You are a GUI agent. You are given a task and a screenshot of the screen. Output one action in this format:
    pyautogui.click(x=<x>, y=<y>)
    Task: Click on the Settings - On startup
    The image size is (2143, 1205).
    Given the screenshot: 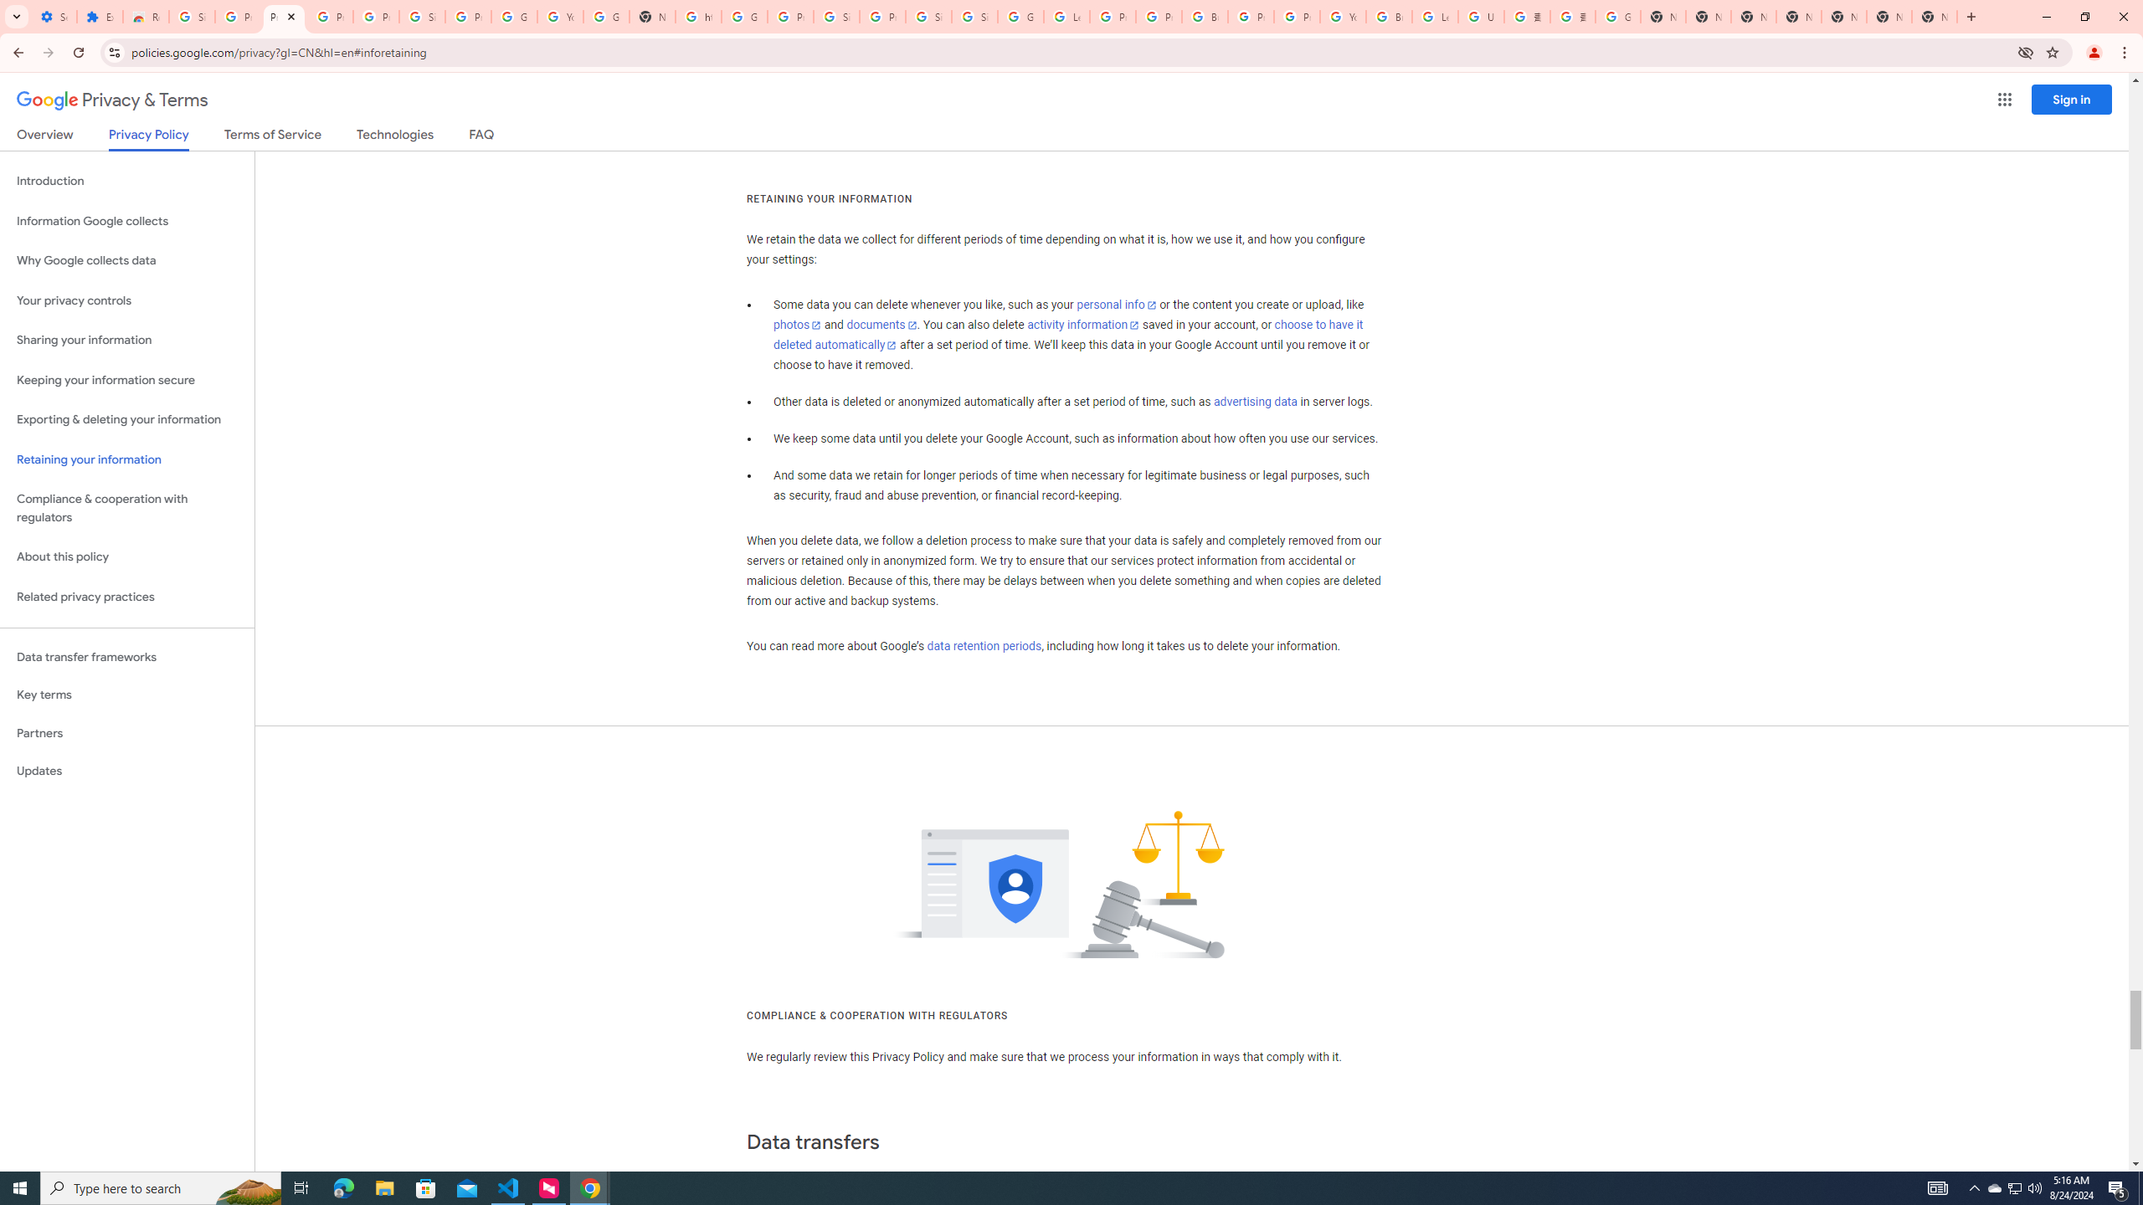 What is the action you would take?
    pyautogui.click(x=54, y=17)
    